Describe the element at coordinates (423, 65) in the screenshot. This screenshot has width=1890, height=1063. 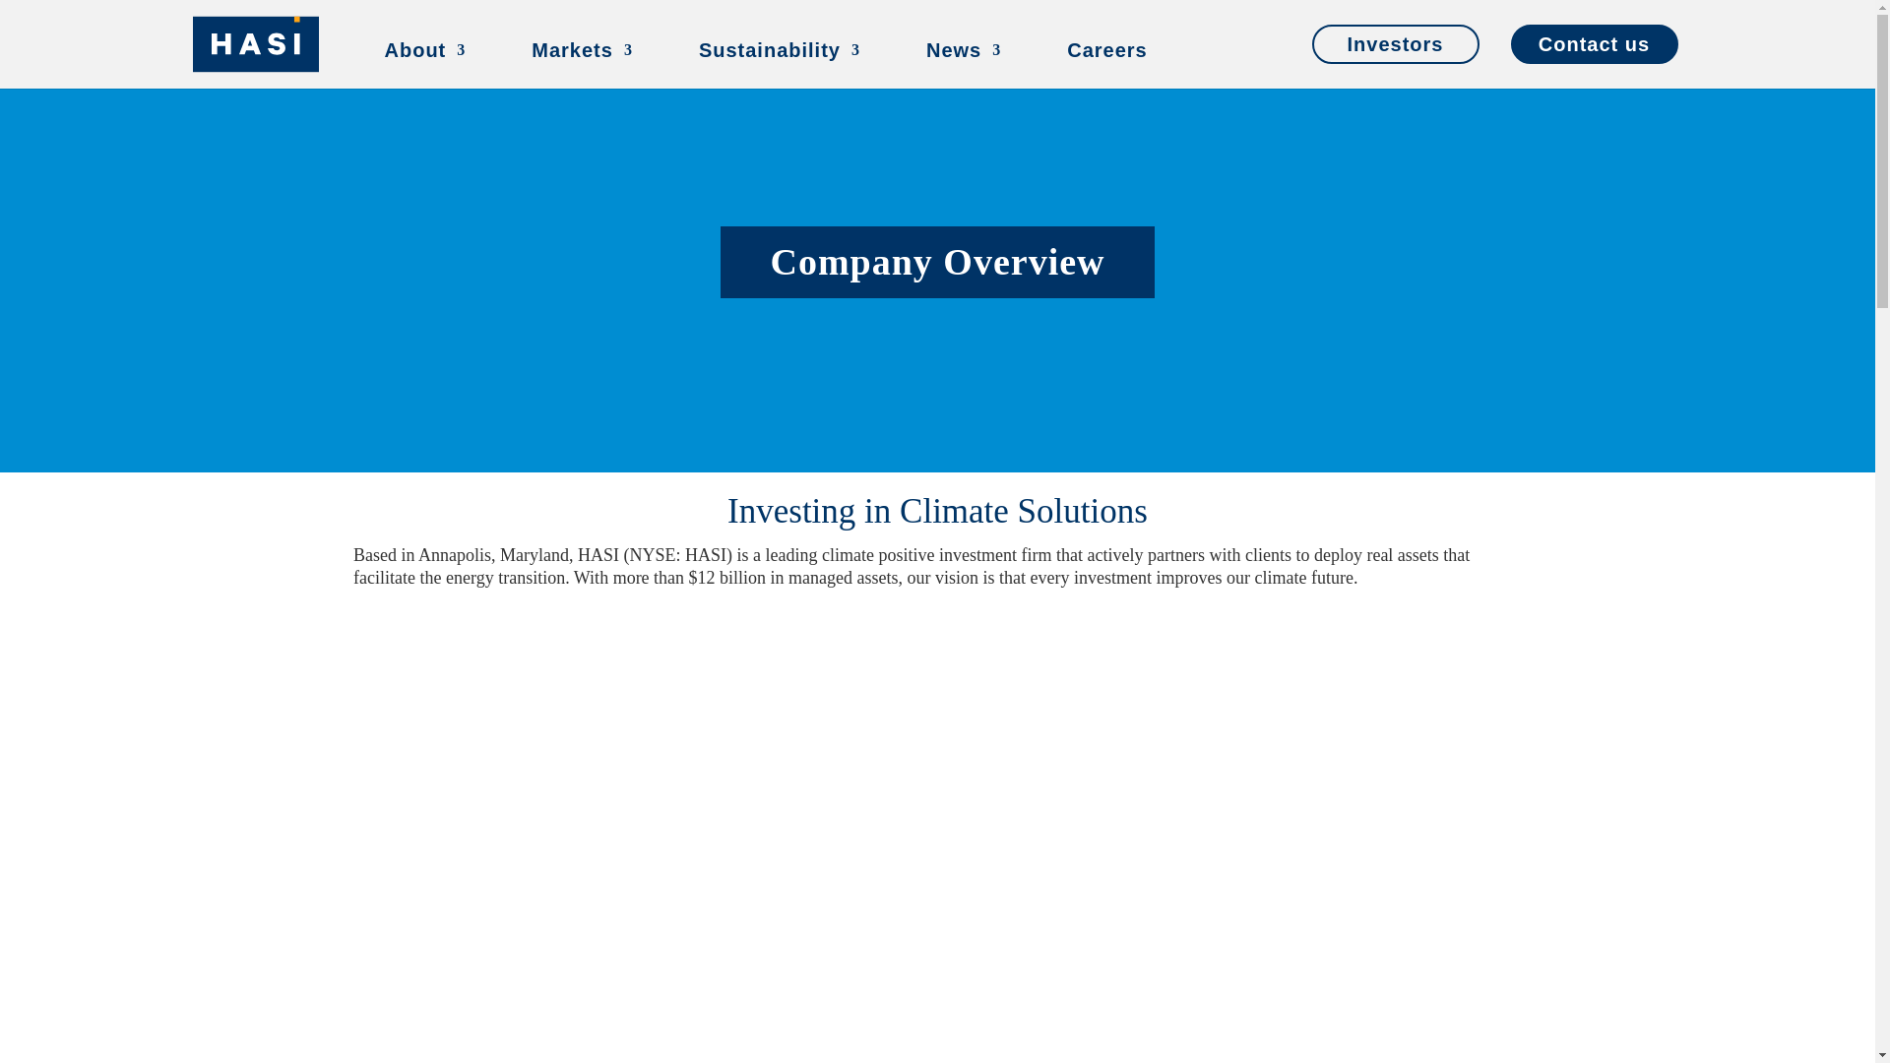
I see `About` at that location.